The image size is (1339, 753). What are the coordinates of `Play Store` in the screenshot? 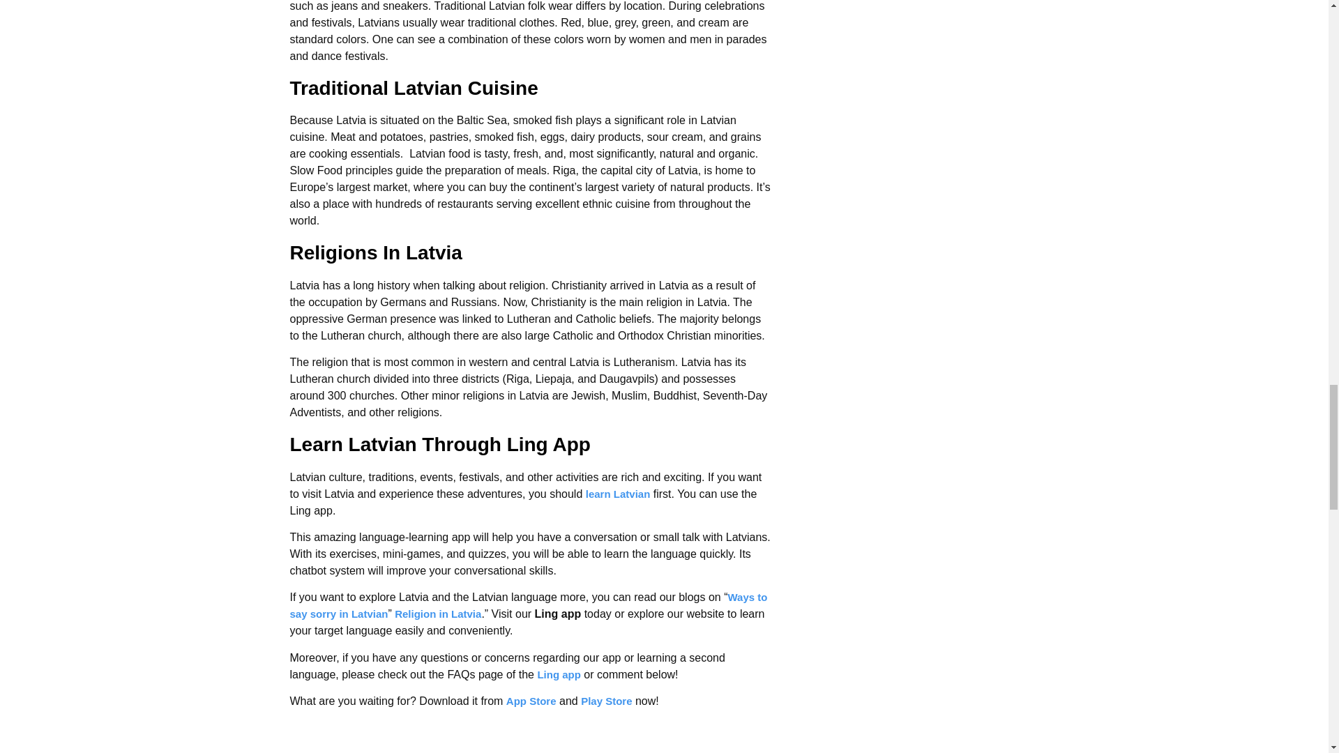 It's located at (607, 701).